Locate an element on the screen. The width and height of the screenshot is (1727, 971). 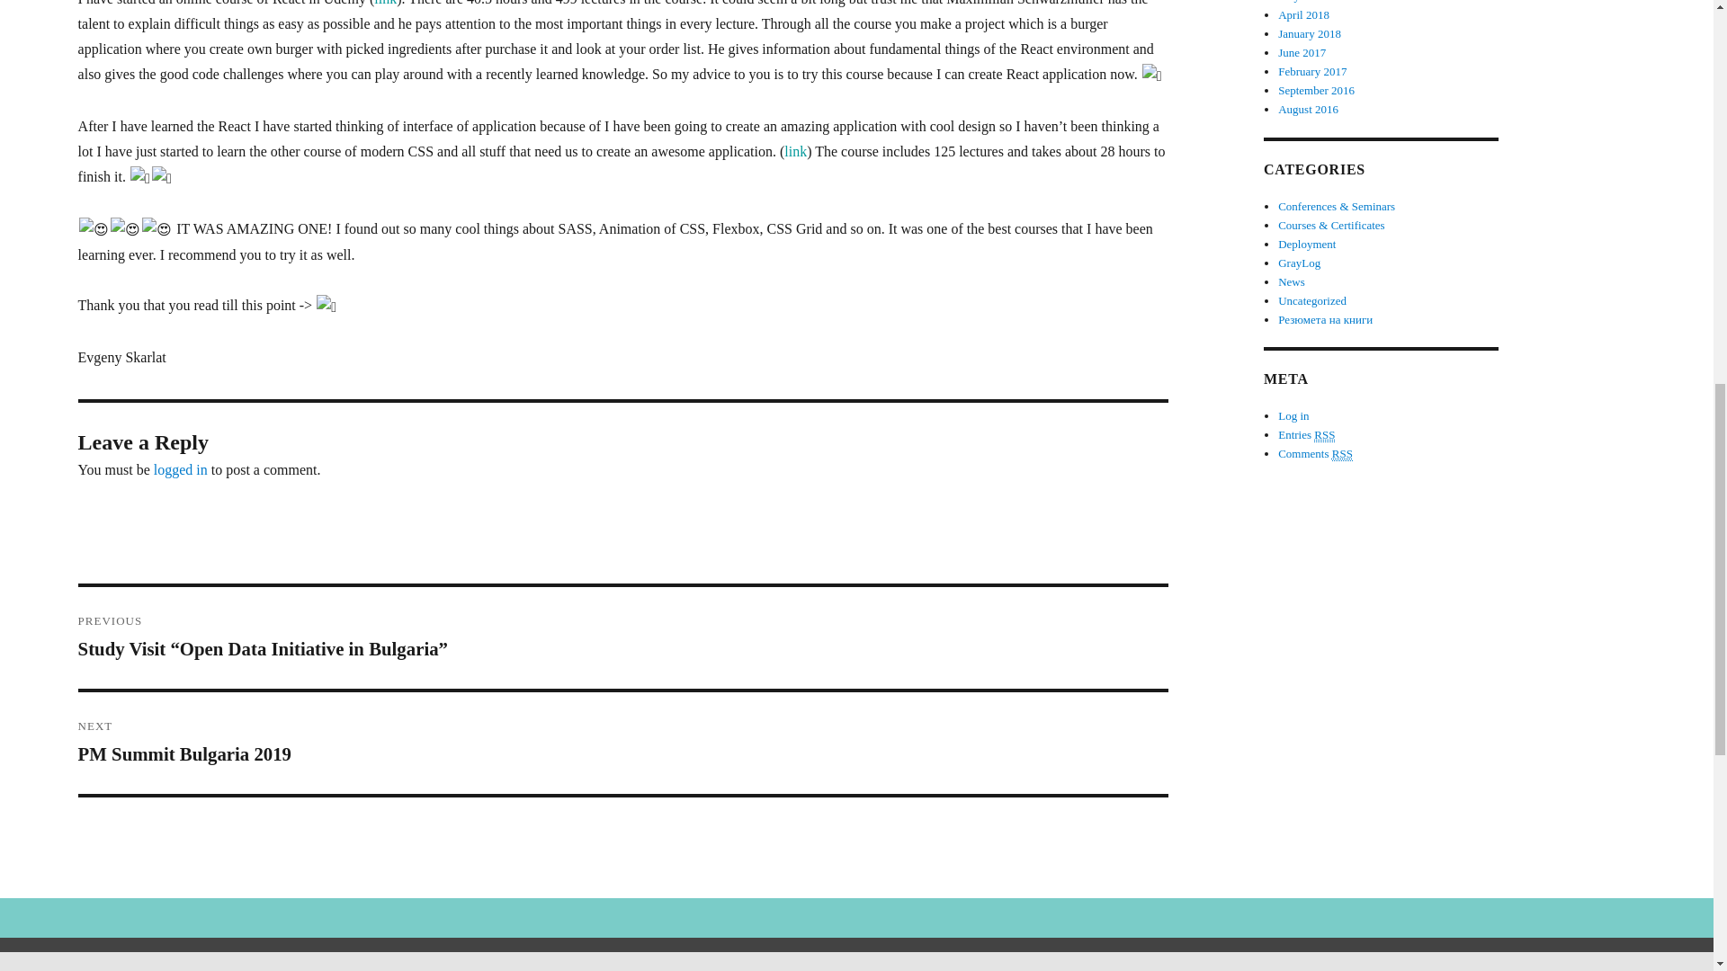
May 2018 is located at coordinates (1303, 14).